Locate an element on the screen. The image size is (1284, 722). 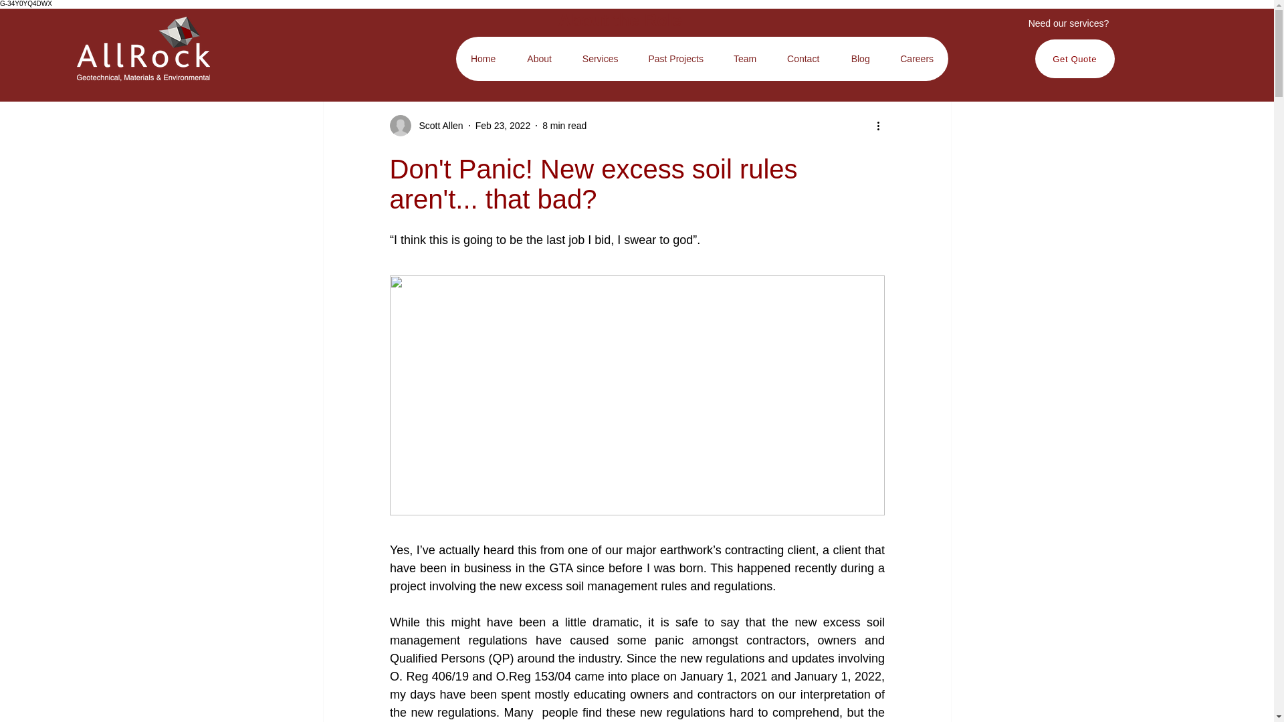
8 min read is located at coordinates (564, 126).